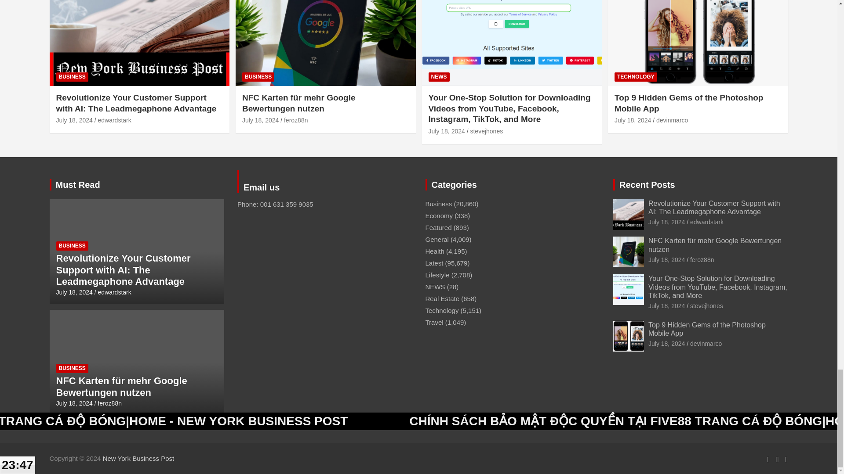 This screenshot has height=474, width=844. I want to click on Top 9 Hidden Gems of the Photoshop Mobile App, so click(632, 120).